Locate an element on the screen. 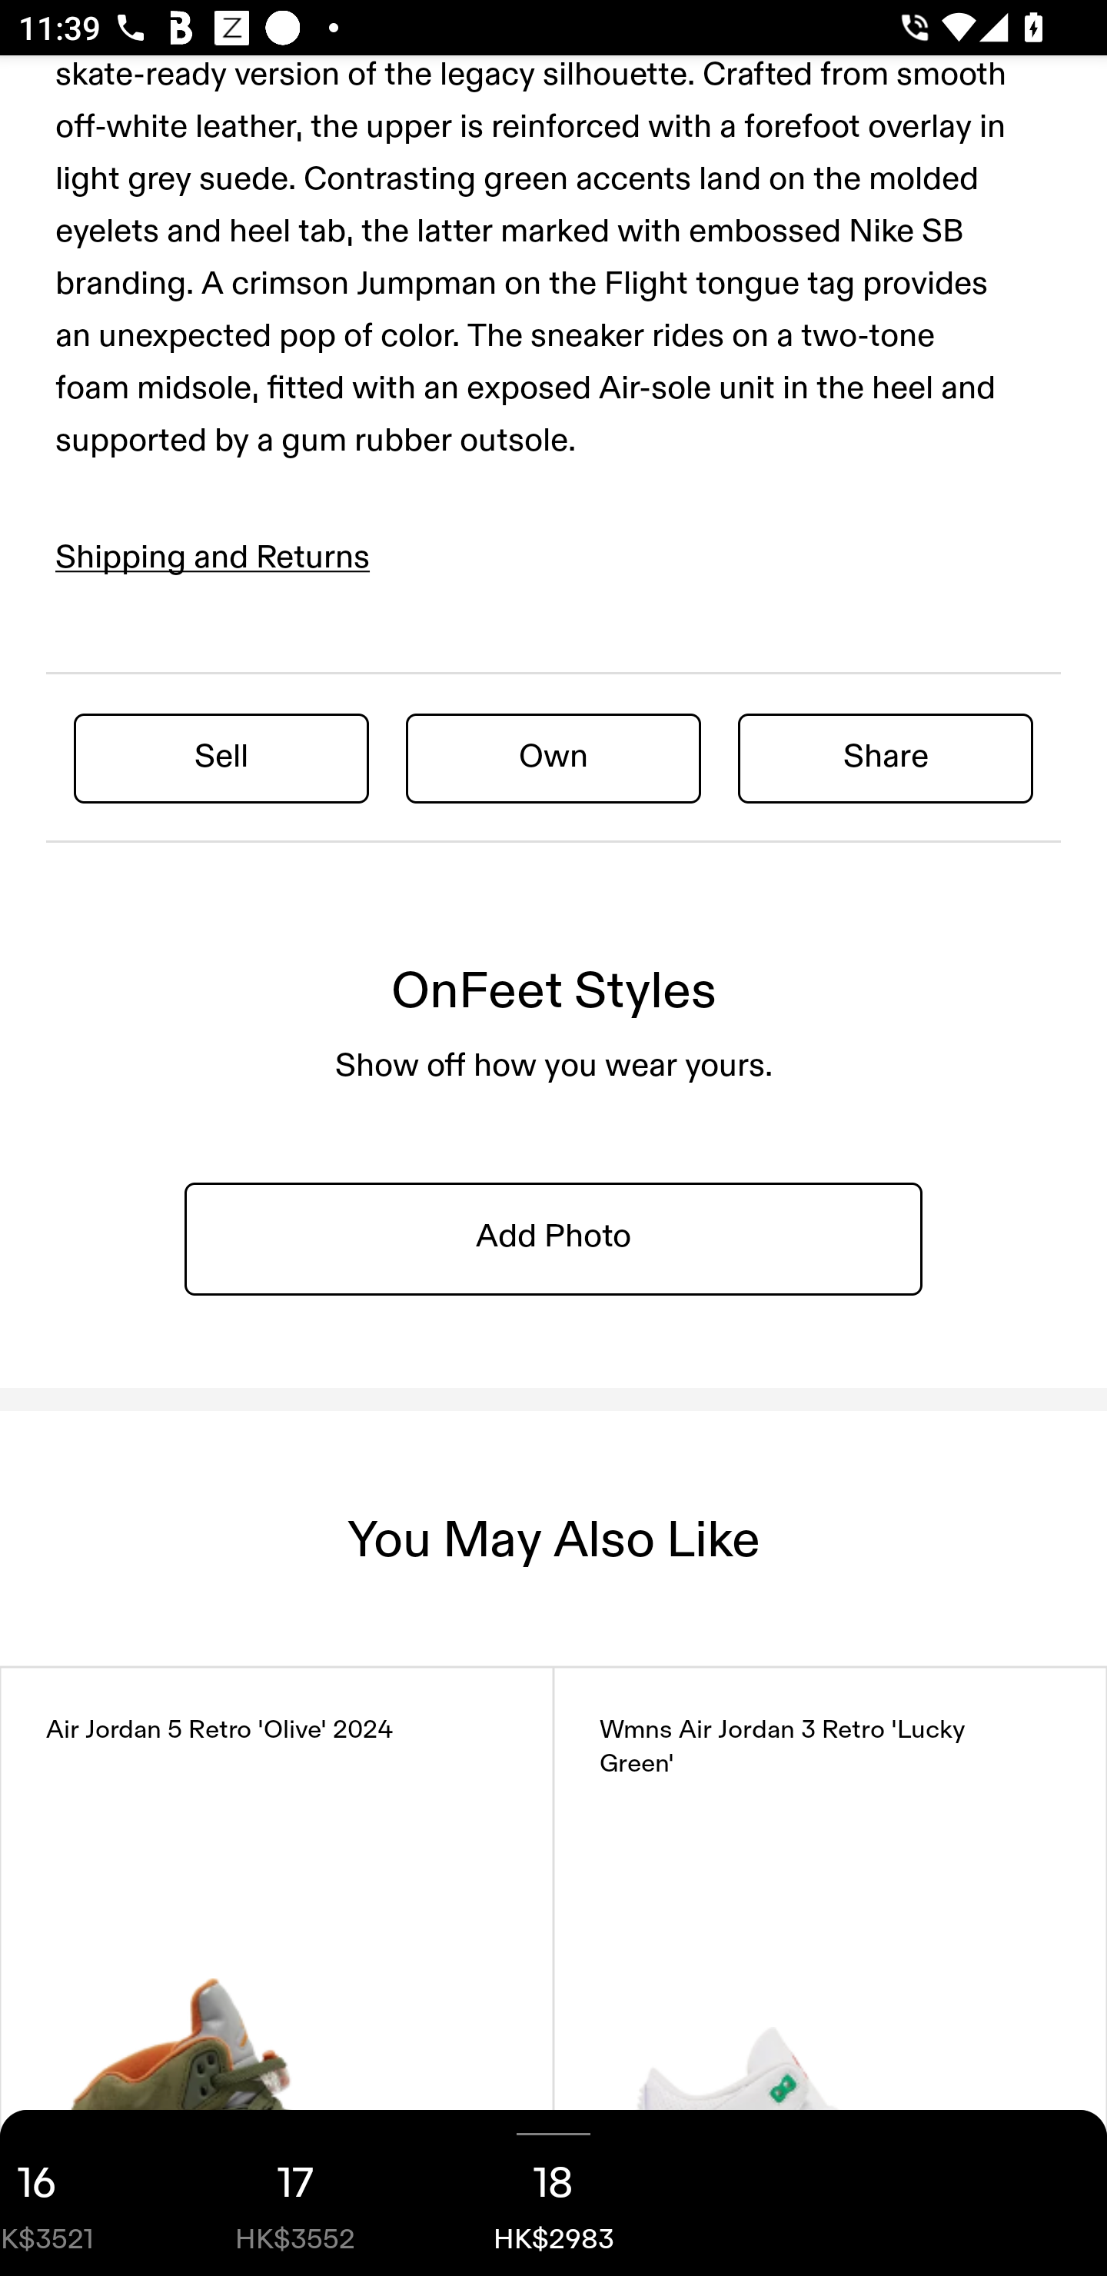  Share is located at coordinates (886, 757).